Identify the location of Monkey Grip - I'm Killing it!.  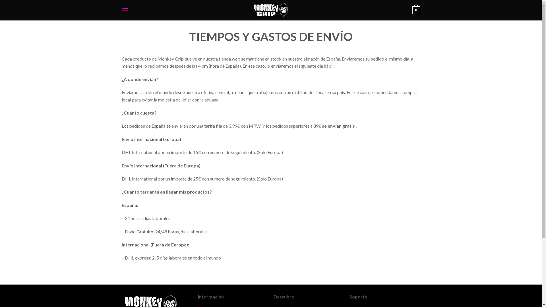
(271, 10).